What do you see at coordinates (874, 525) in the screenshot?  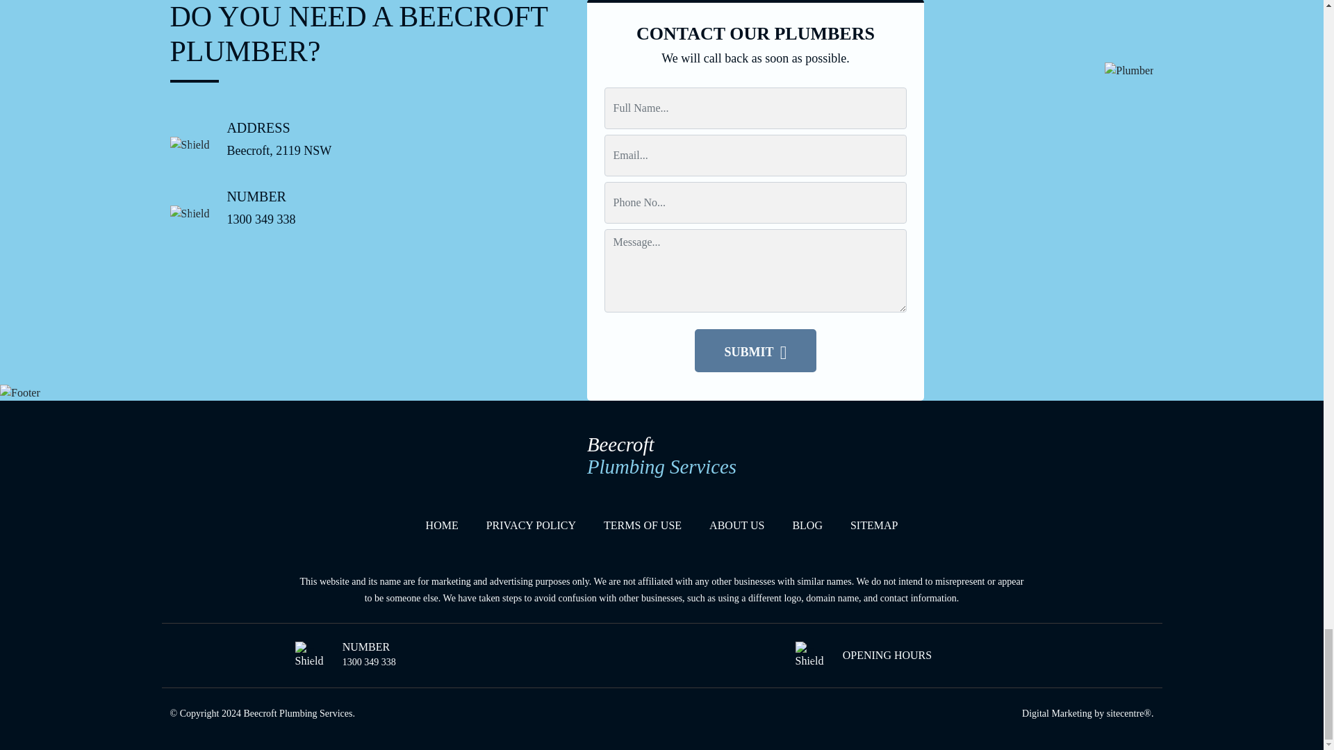 I see `SITEMAP` at bounding box center [874, 525].